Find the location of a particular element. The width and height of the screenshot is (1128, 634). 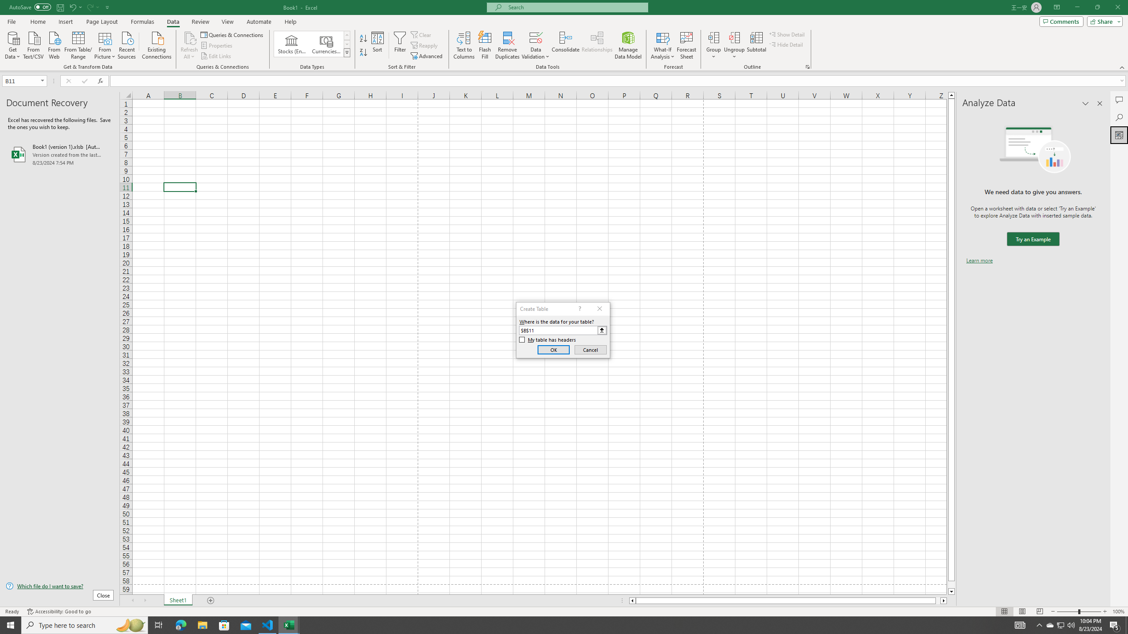

Subtotal is located at coordinates (756, 45).